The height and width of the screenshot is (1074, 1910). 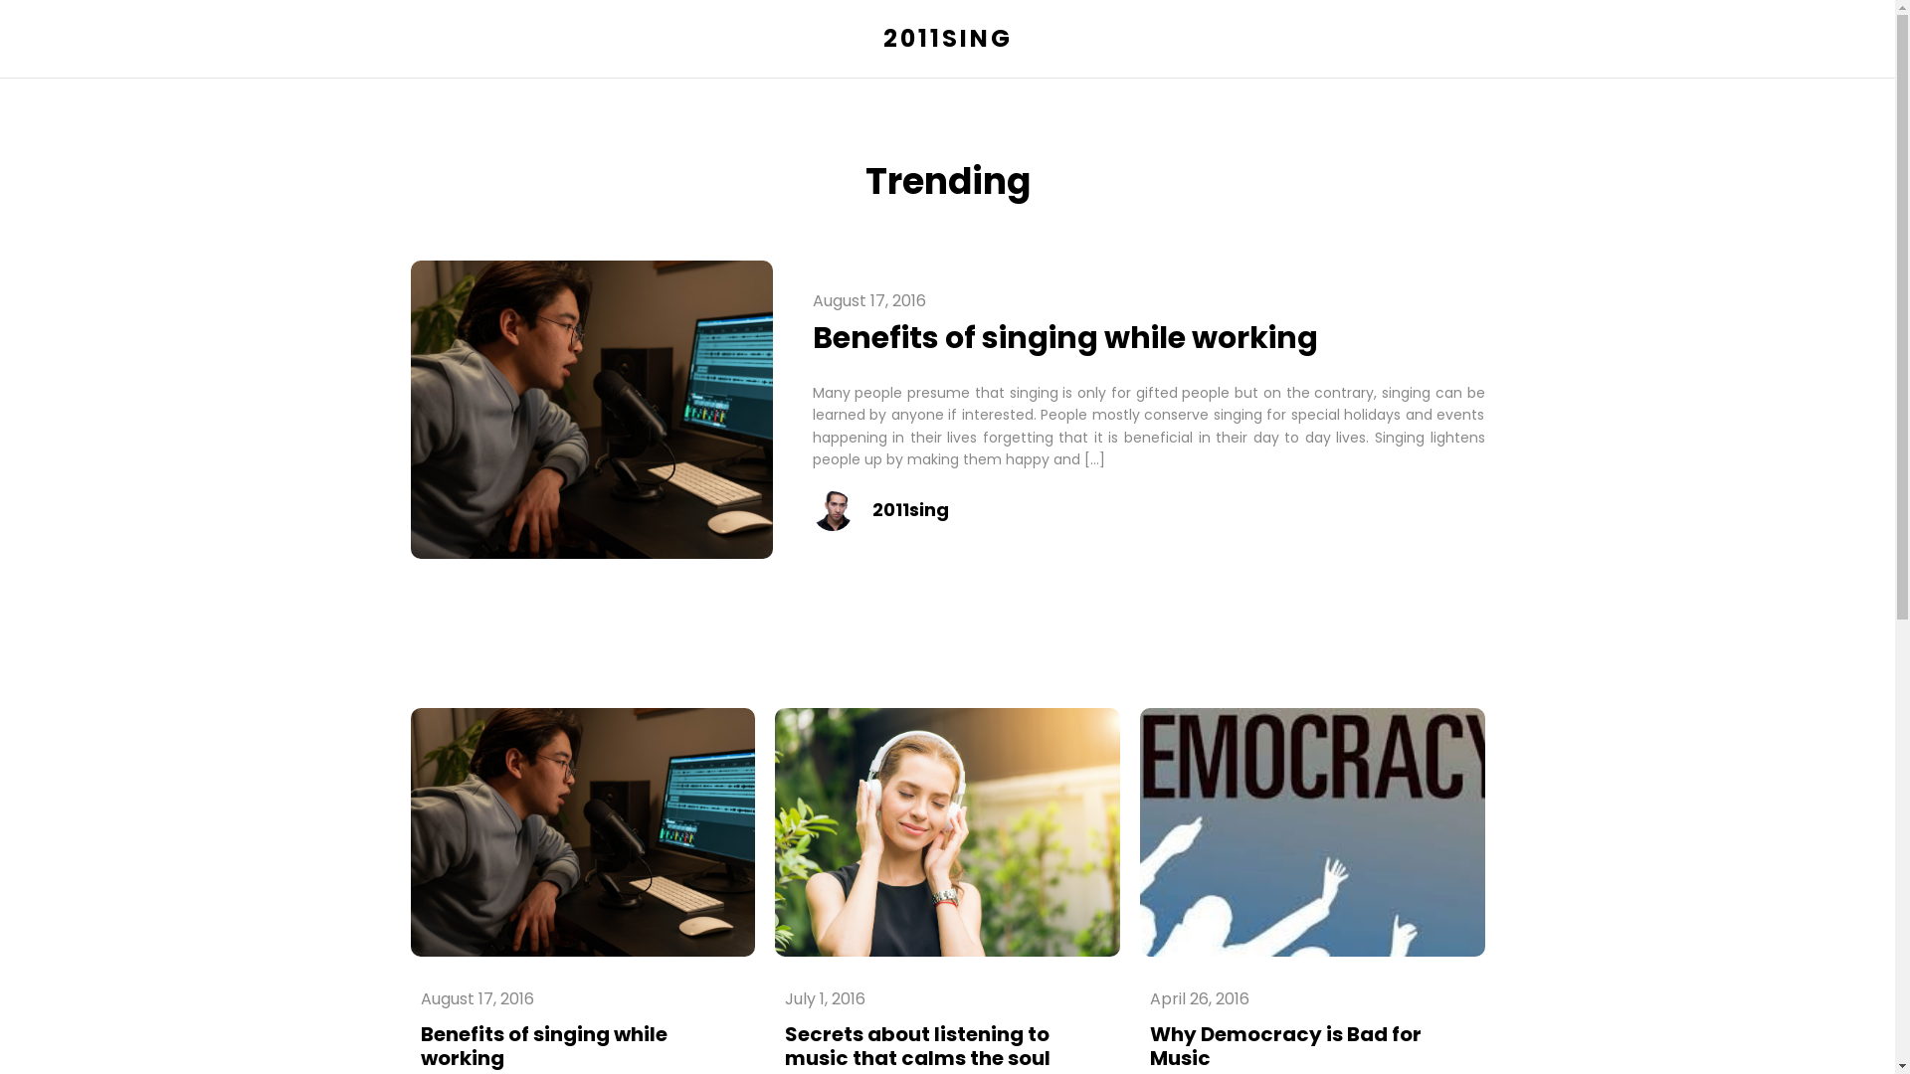 What do you see at coordinates (1285, 1046) in the screenshot?
I see `Why Democracy is Bad for Music` at bounding box center [1285, 1046].